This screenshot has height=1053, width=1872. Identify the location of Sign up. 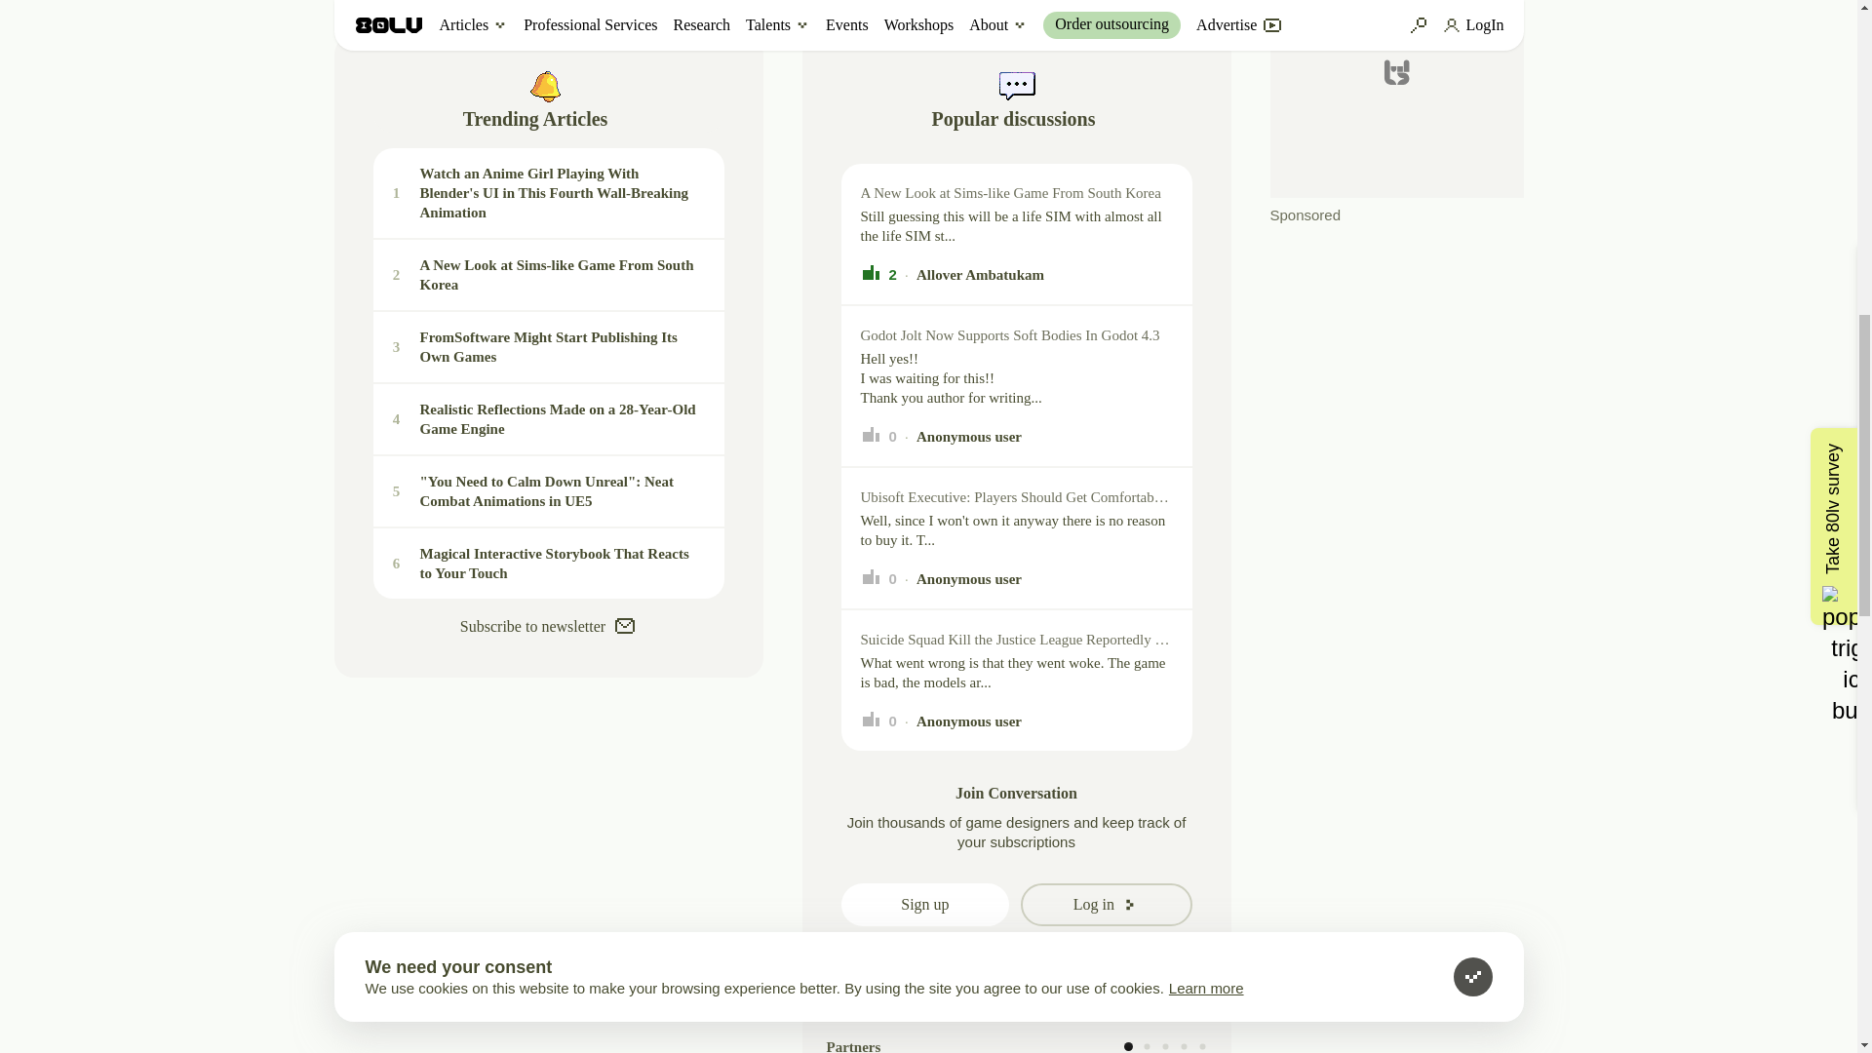
(877, 437).